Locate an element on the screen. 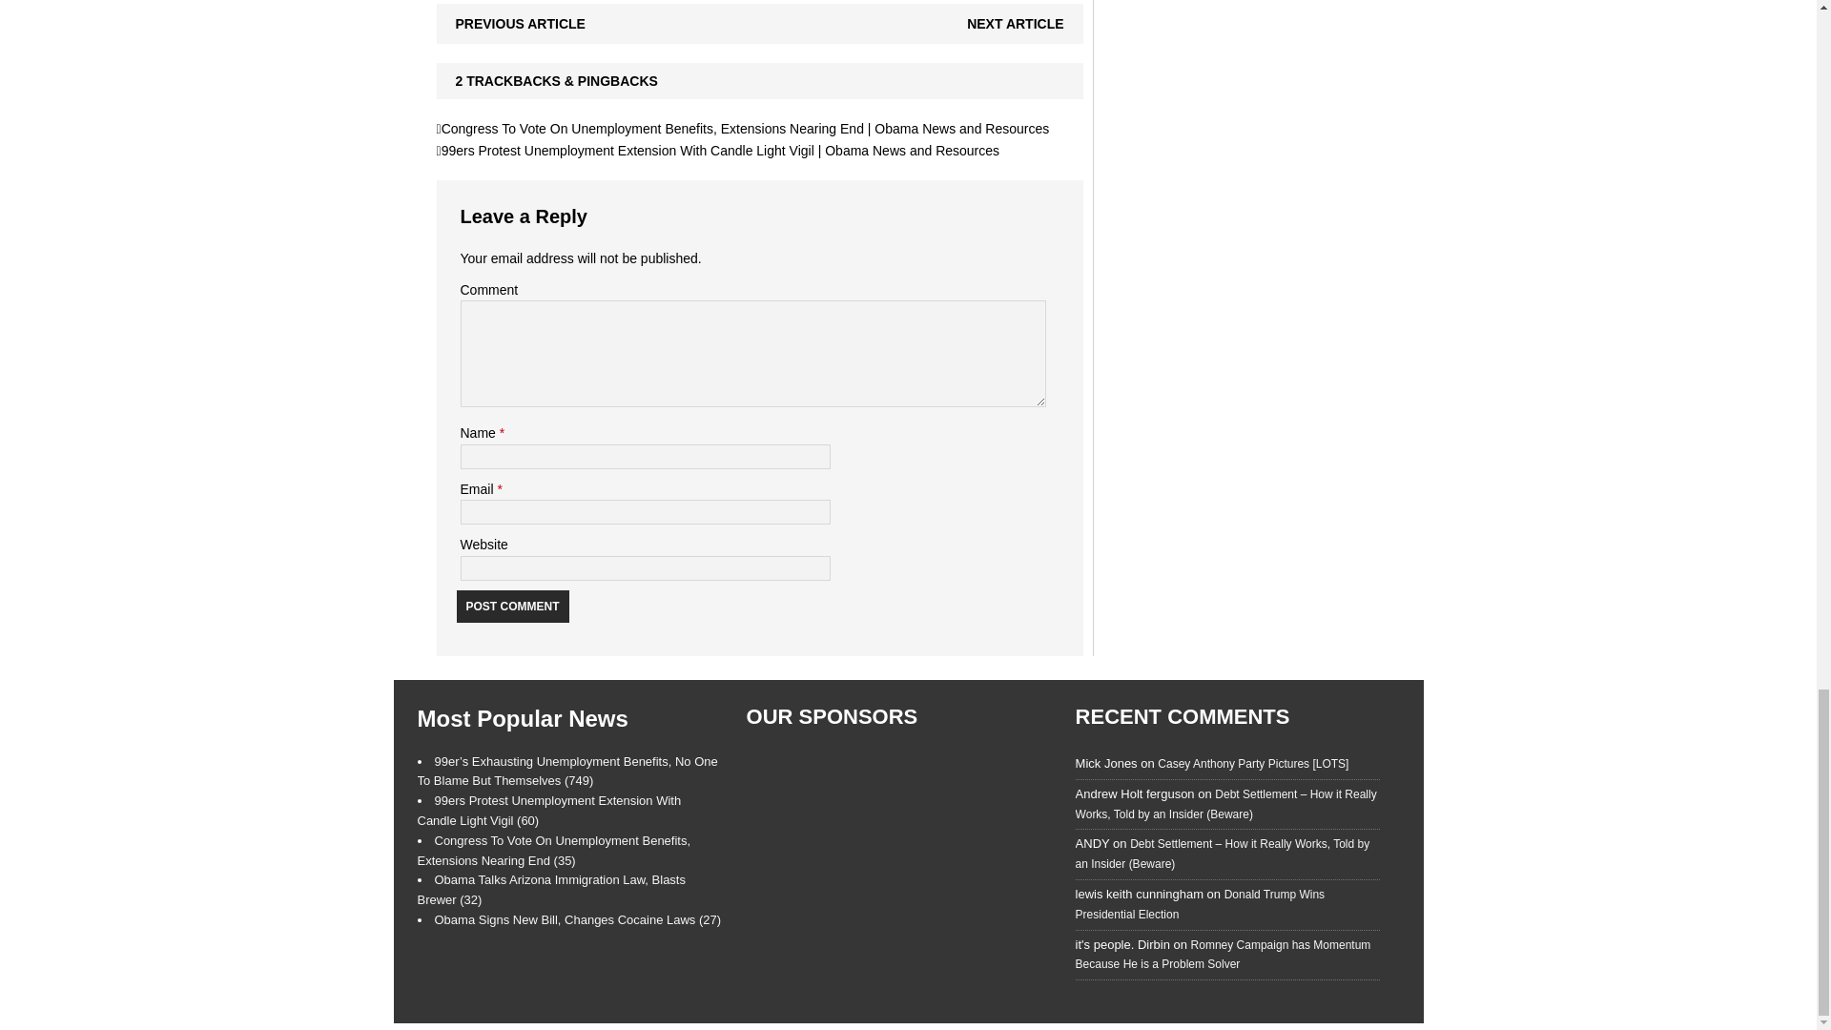  Obama Signs New Bill, Changes Cocaine Laws is located at coordinates (578, 919).